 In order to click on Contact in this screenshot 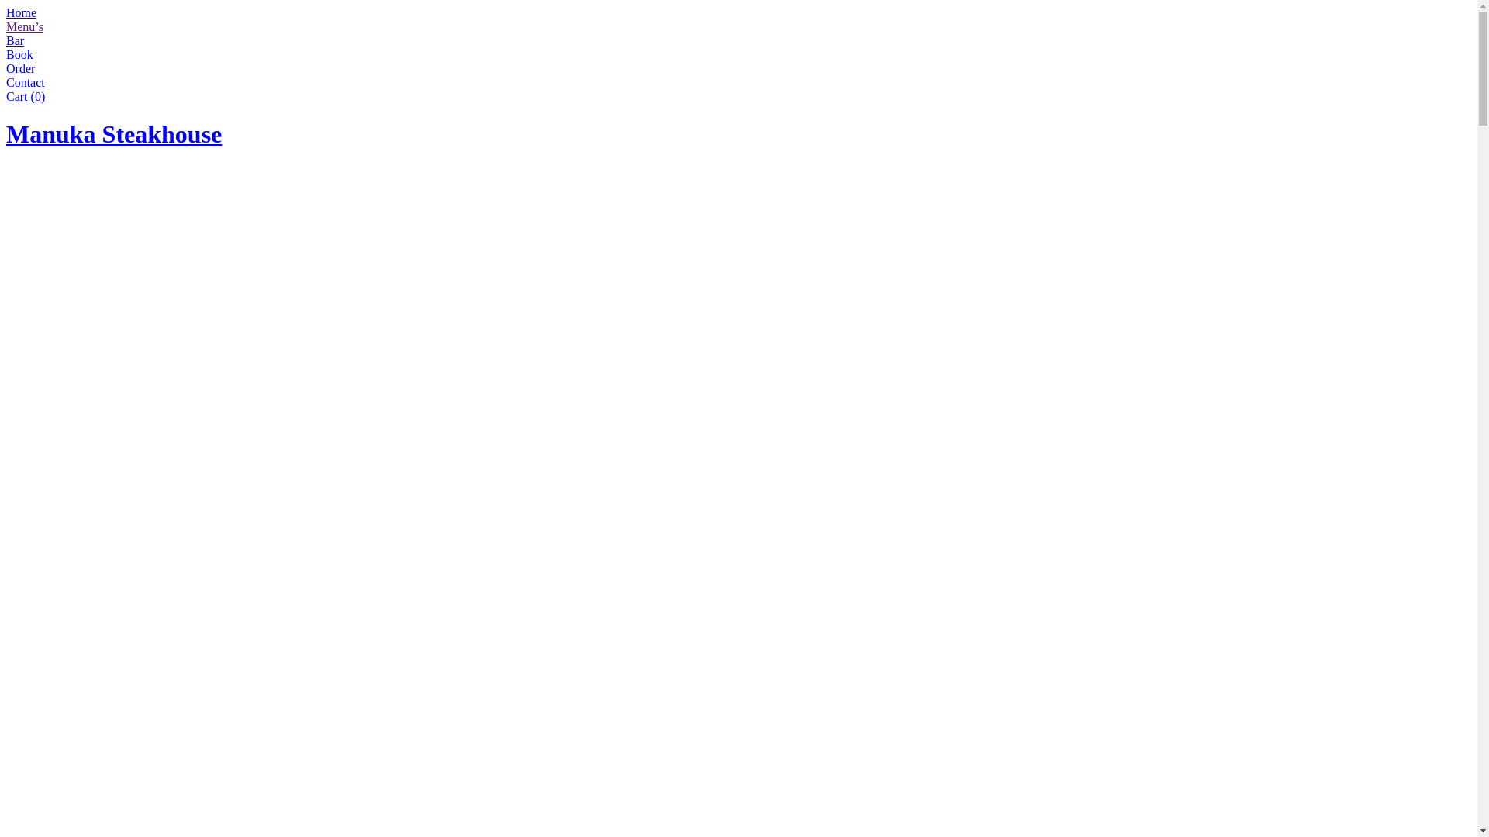, I will do `click(26, 82)`.